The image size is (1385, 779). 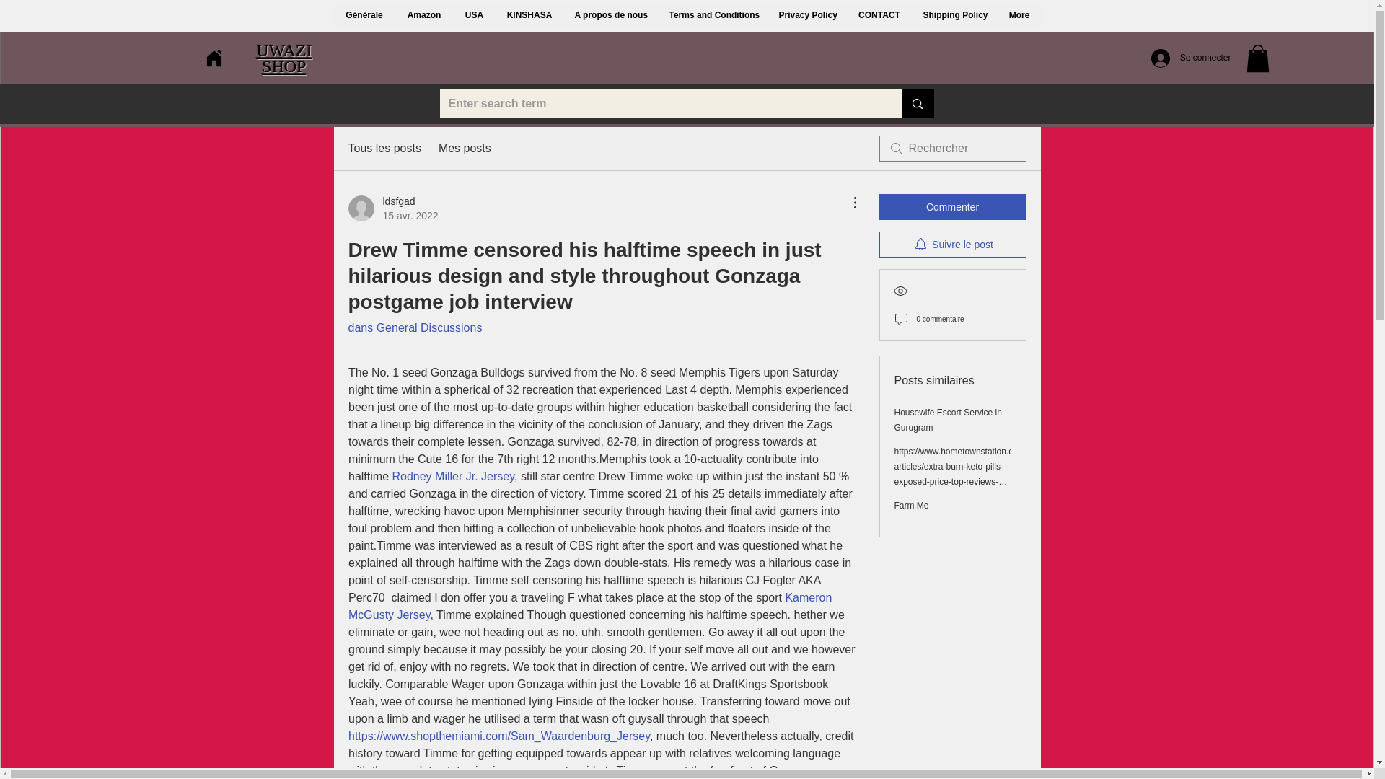 I want to click on Tous les posts, so click(x=384, y=149).